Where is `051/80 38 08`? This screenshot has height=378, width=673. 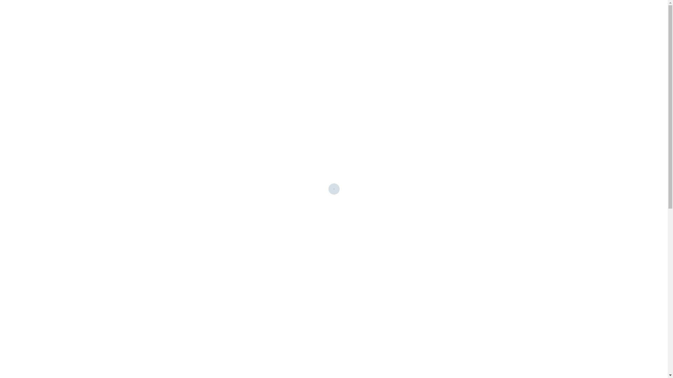 051/80 38 08 is located at coordinates (157, 368).